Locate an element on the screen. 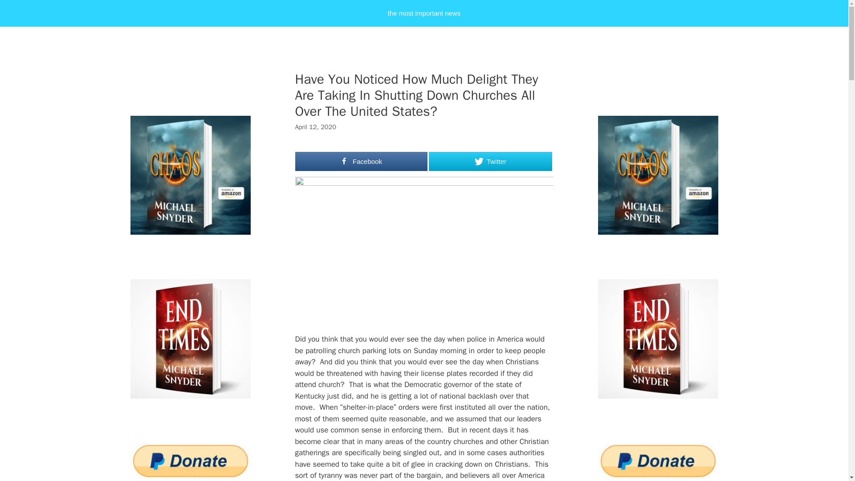 This screenshot has height=481, width=855. the most important news is located at coordinates (424, 13).